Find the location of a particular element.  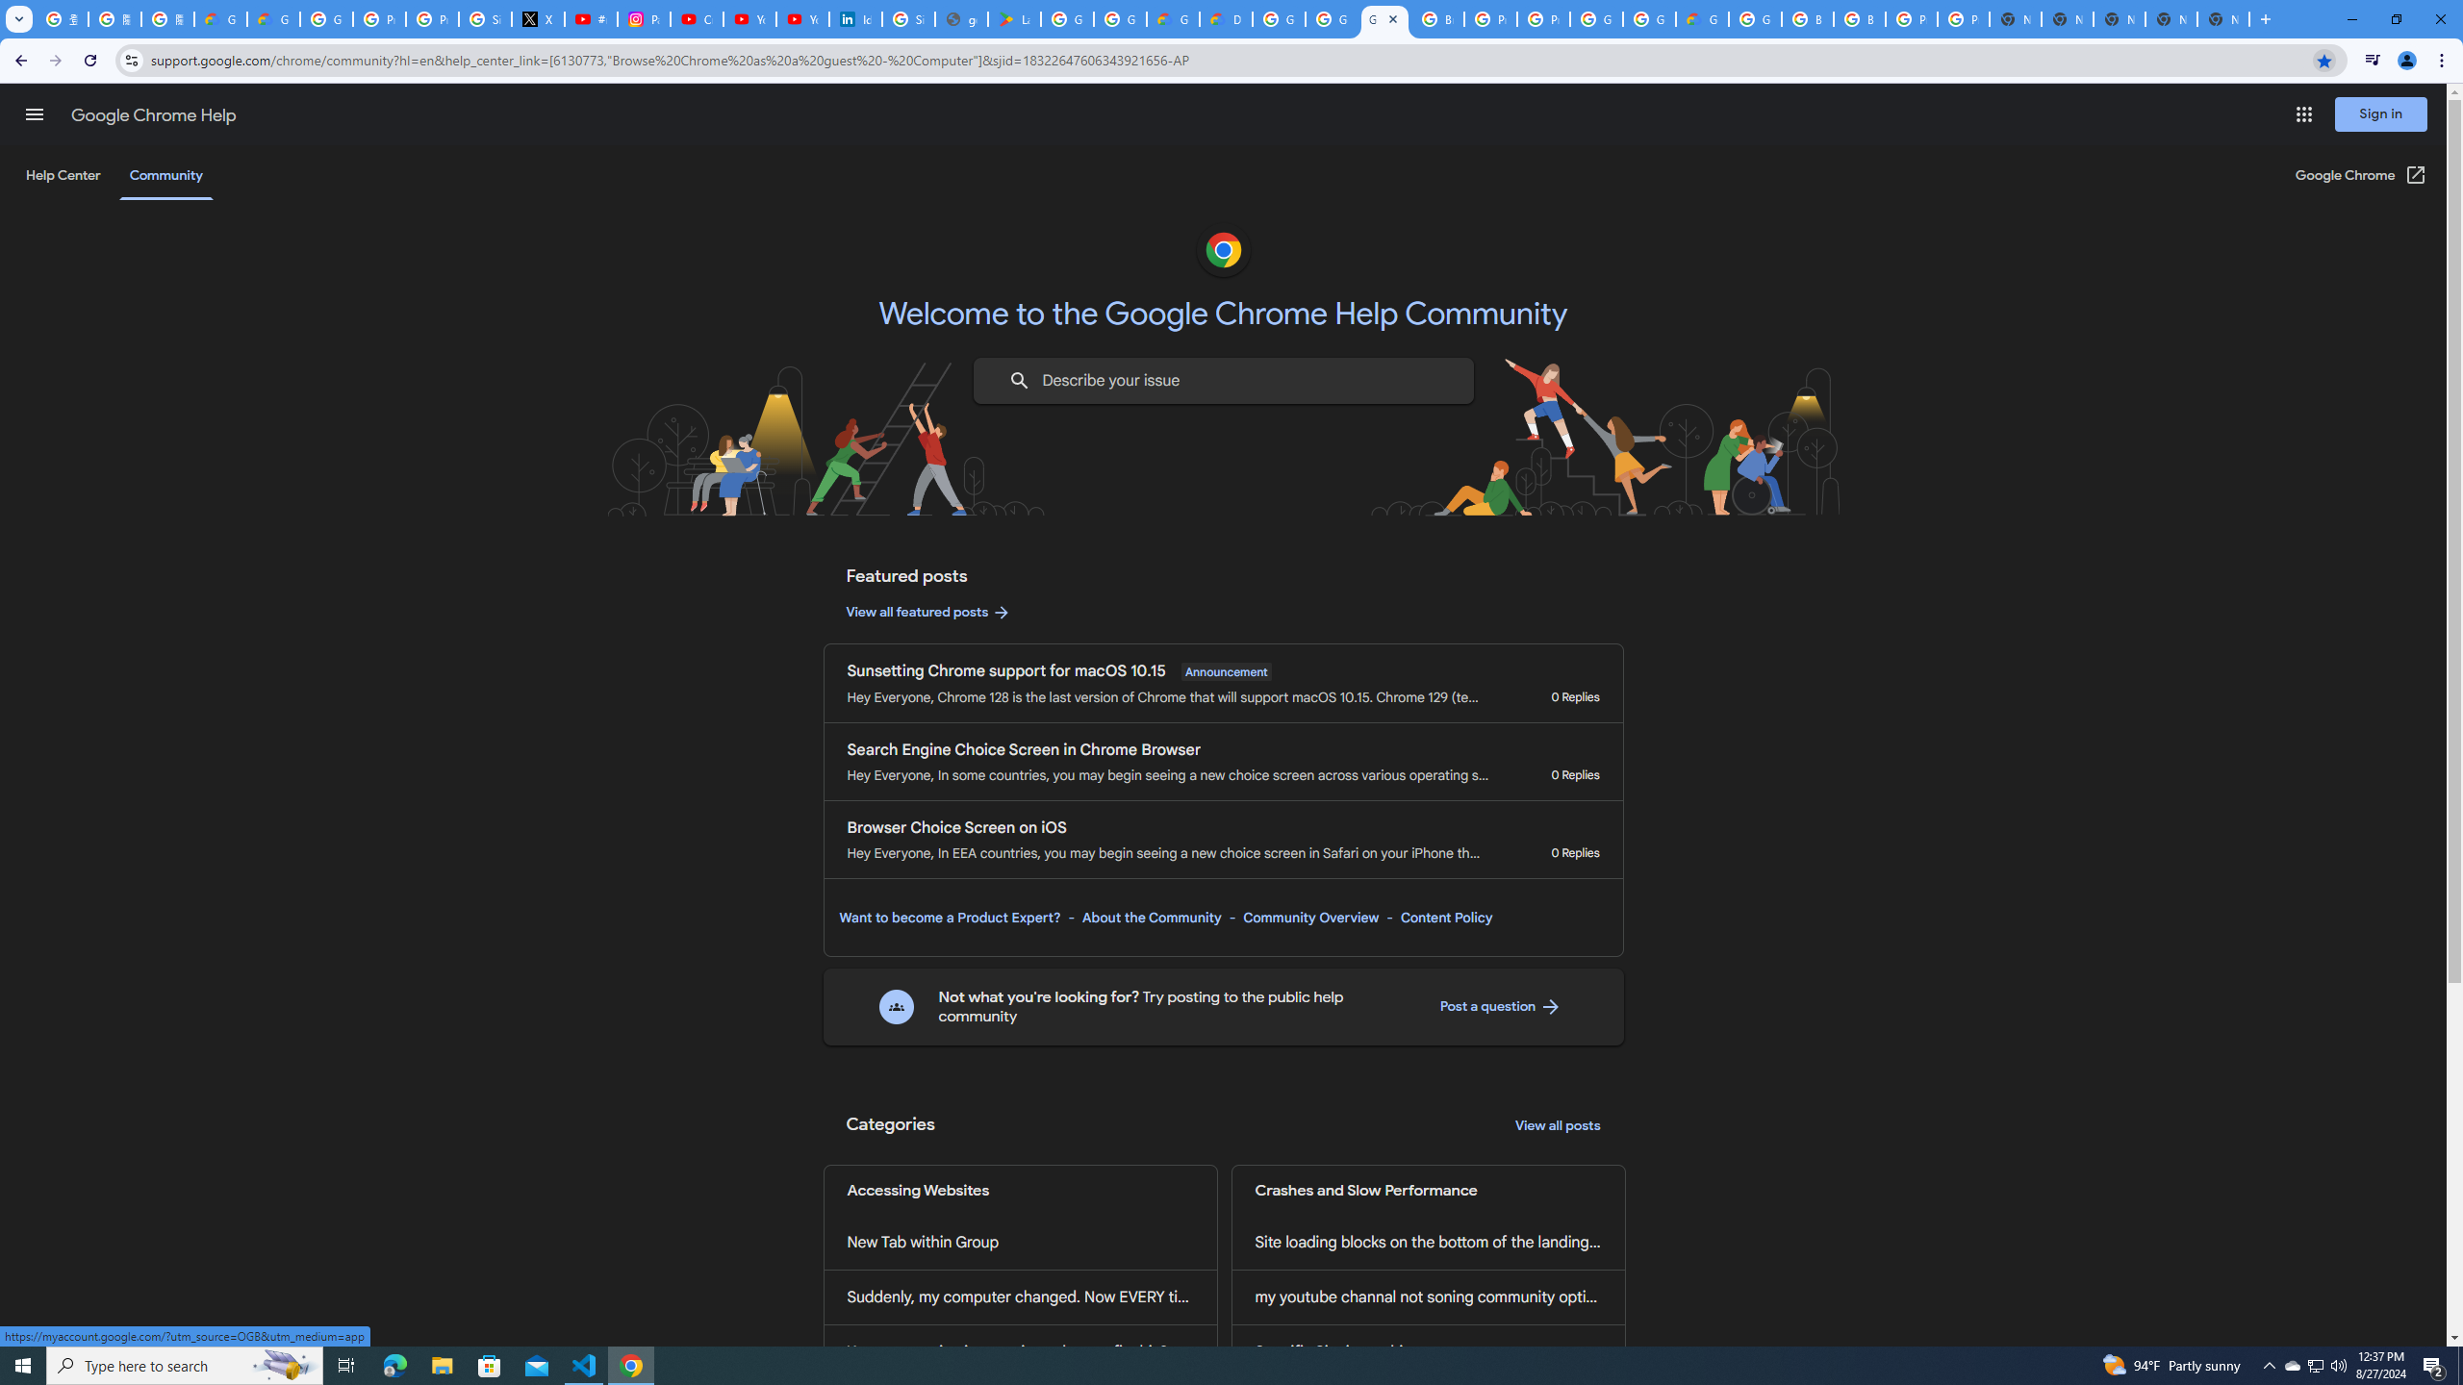

Google Cloud Estimate Summary is located at coordinates (1701, 19).